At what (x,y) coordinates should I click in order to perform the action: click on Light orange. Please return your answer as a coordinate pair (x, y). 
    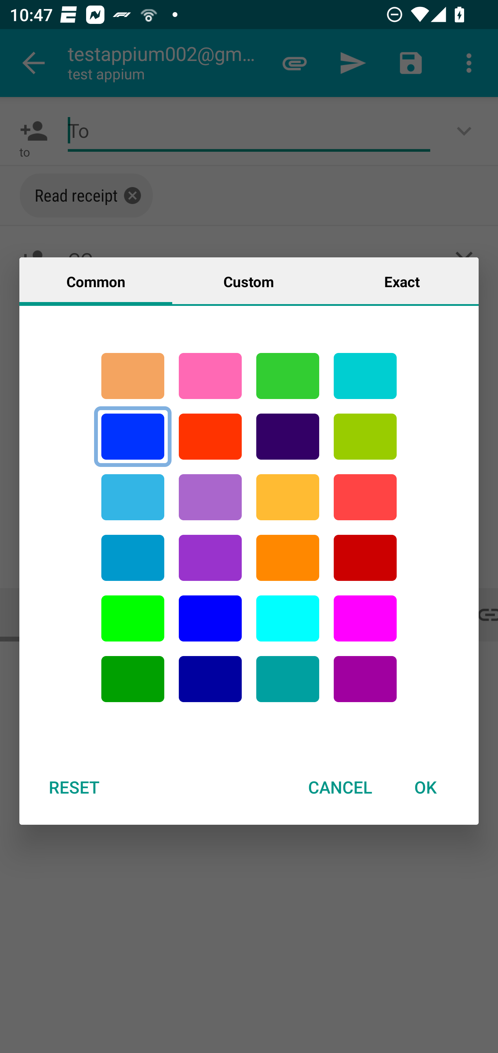
    Looking at the image, I should click on (288, 497).